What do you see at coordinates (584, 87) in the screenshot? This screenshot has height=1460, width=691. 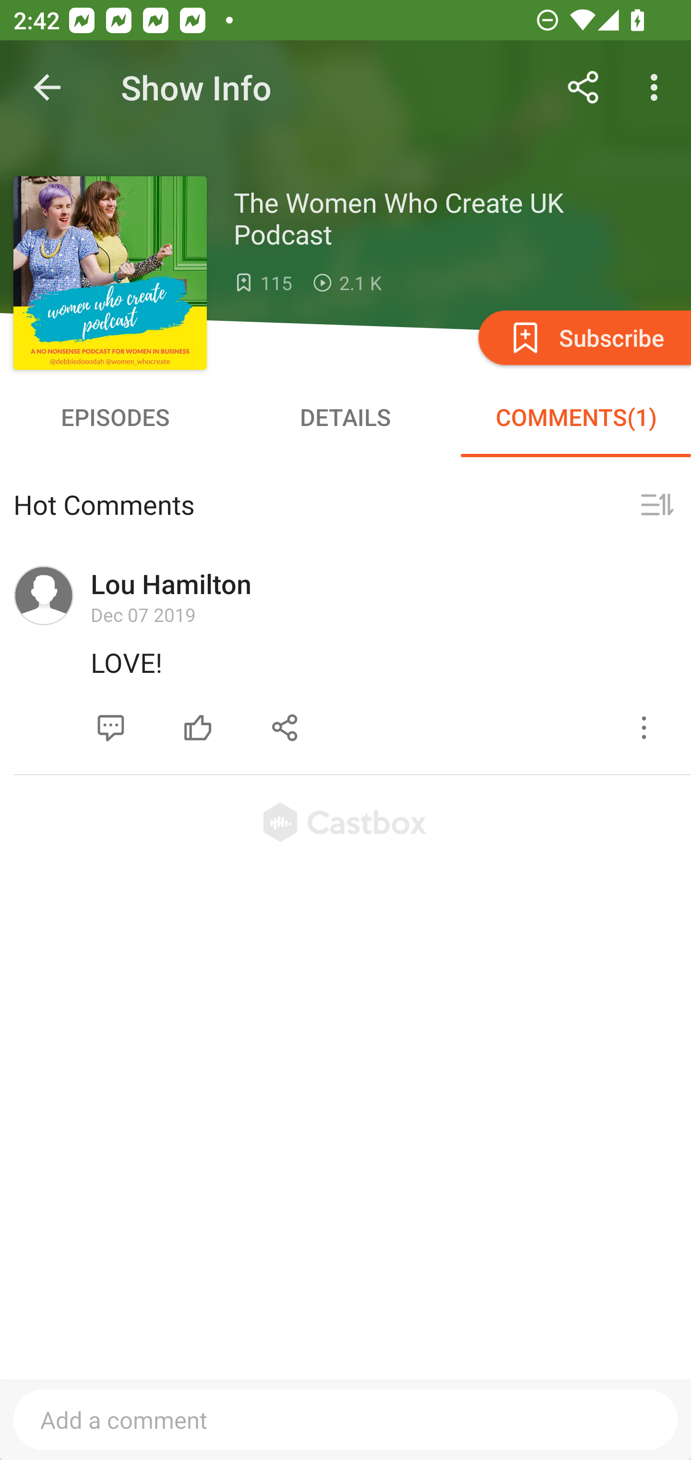 I see `Share` at bounding box center [584, 87].